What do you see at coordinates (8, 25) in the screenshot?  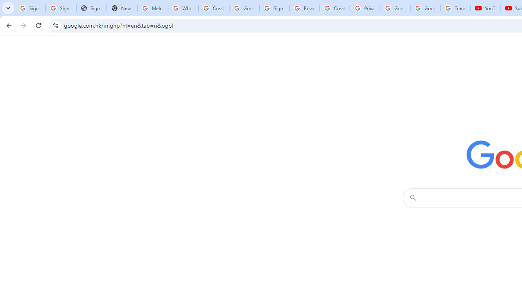 I see `Back` at bounding box center [8, 25].